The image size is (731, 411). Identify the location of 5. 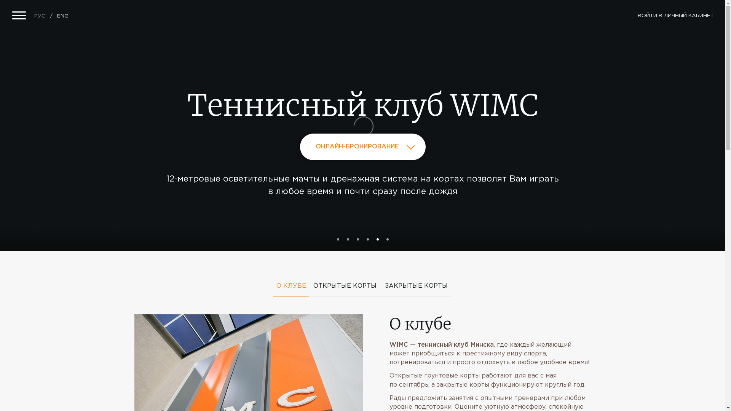
(377, 239).